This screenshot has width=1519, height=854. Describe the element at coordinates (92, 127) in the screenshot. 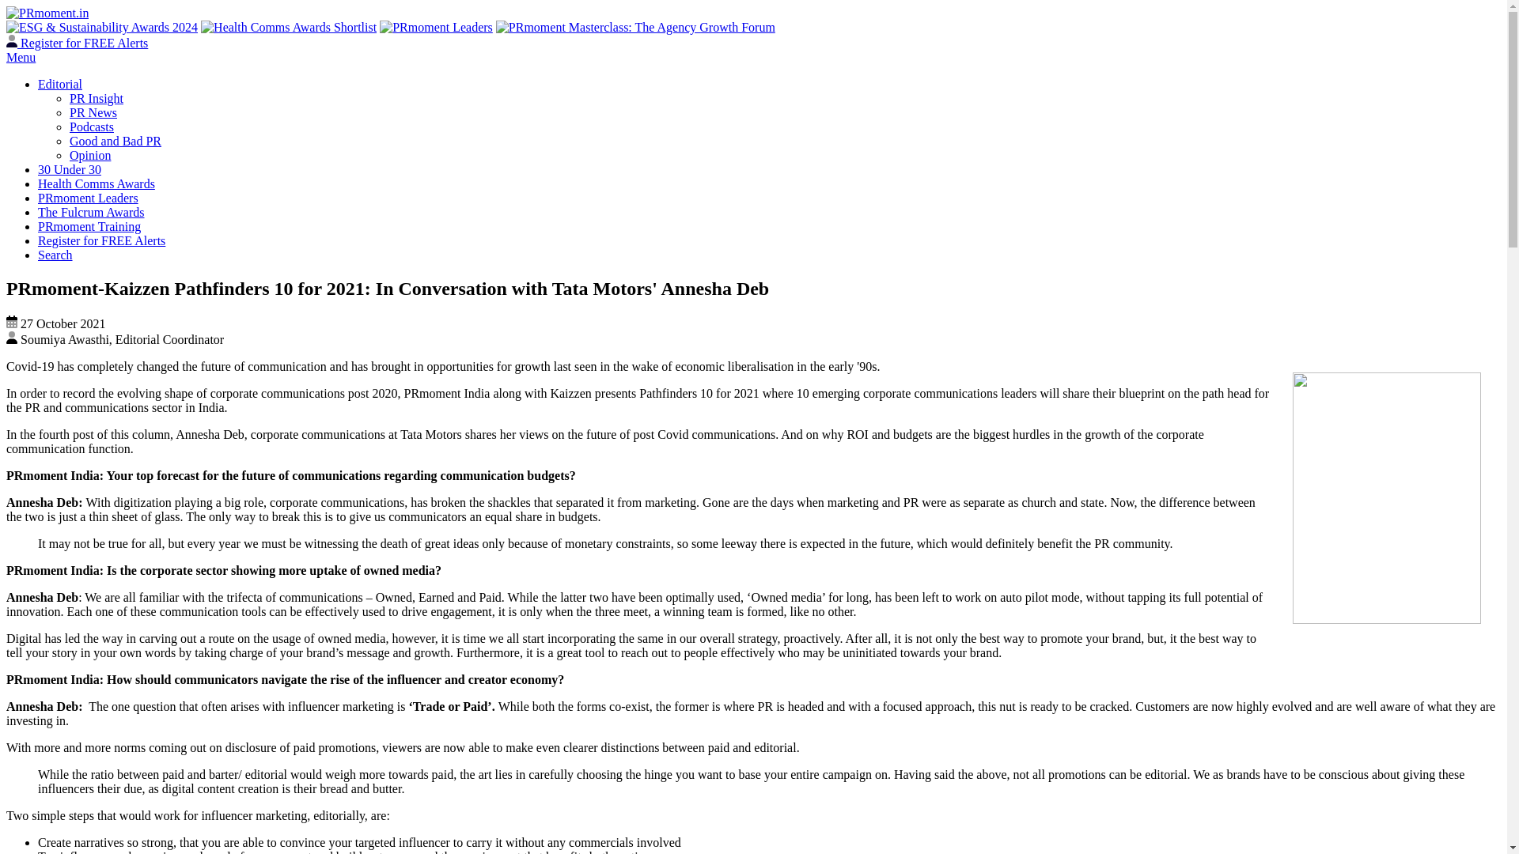

I see `Podcasts` at that location.